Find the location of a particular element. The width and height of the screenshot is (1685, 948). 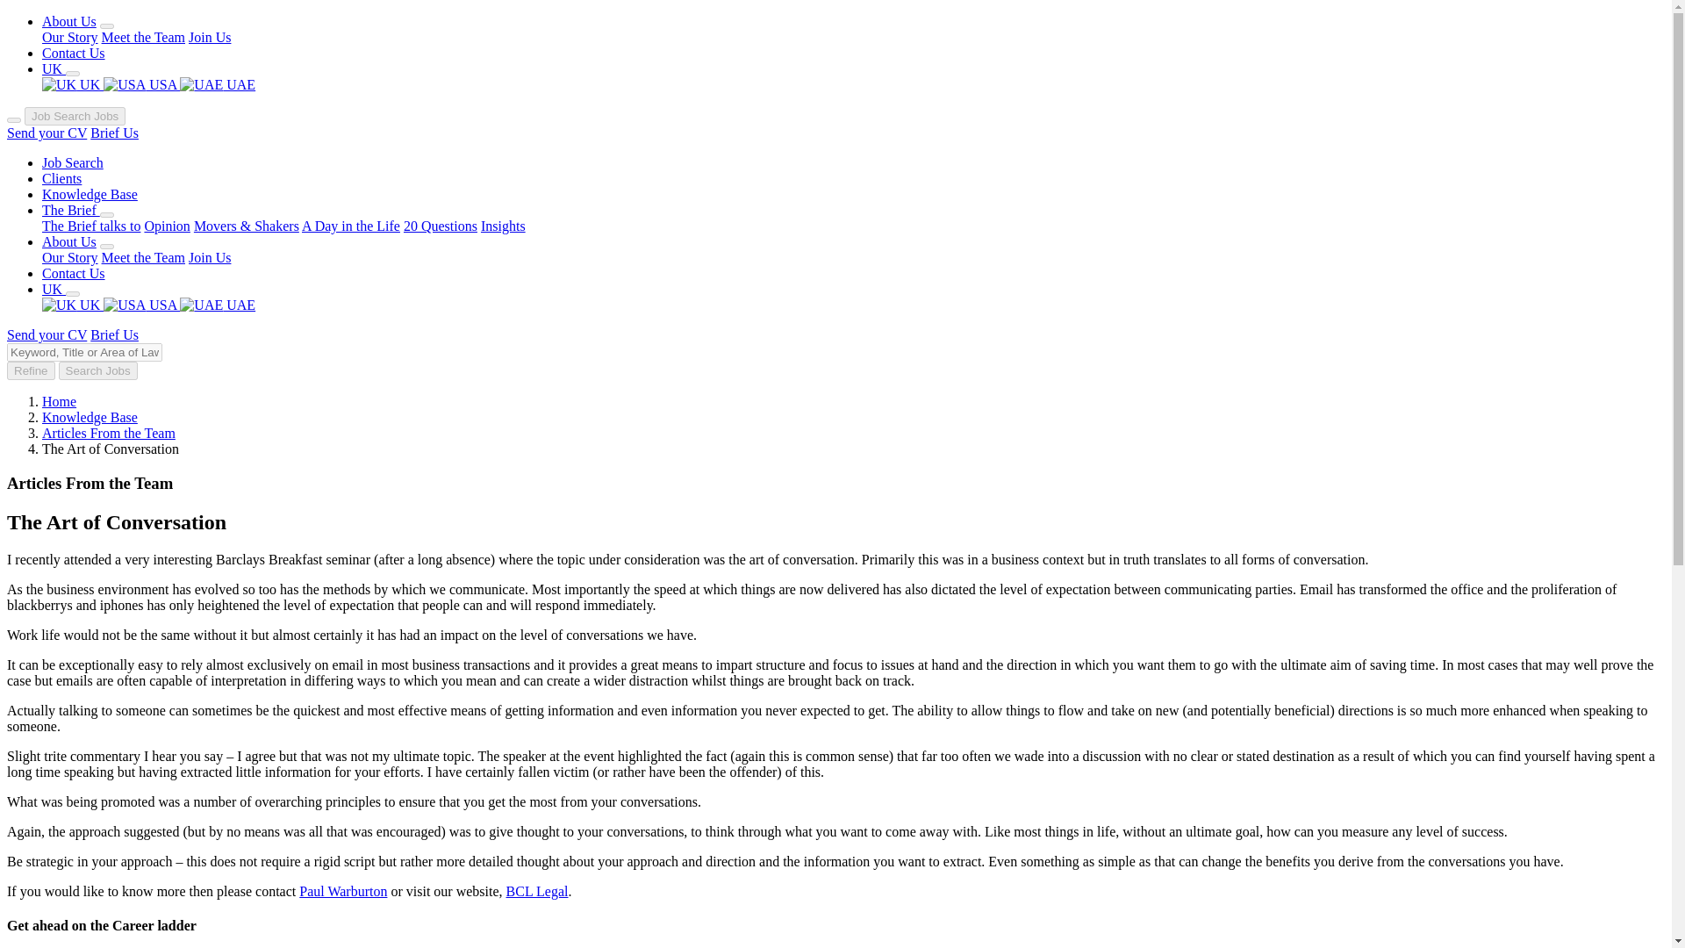

The Brief talks to is located at coordinates (91, 226).